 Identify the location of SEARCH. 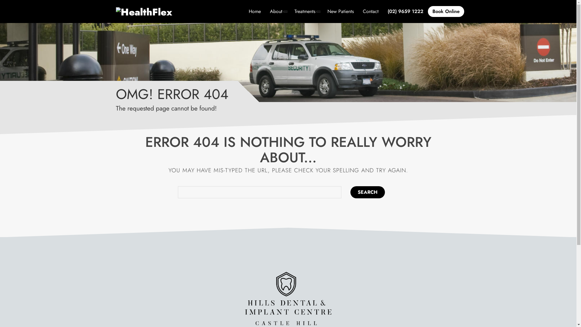
(368, 192).